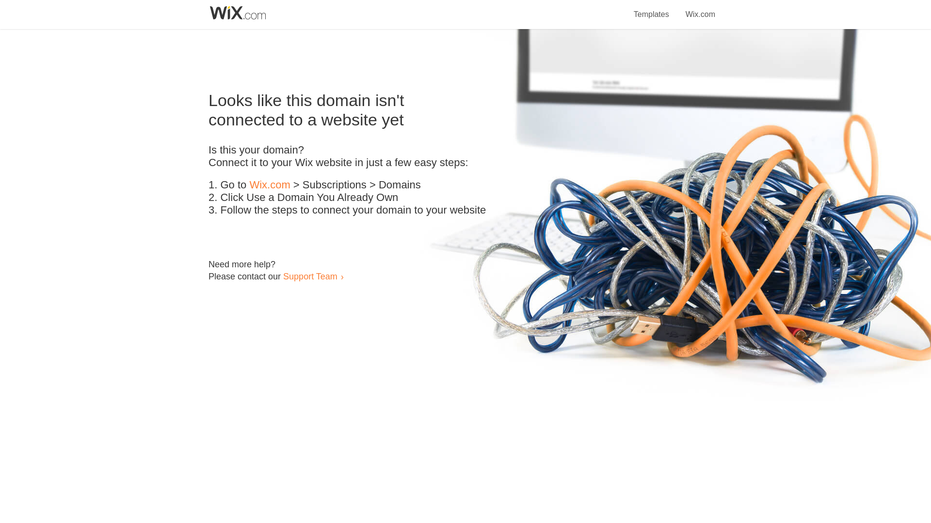 This screenshot has width=931, height=523. What do you see at coordinates (310, 276) in the screenshot?
I see `Support Team` at bounding box center [310, 276].